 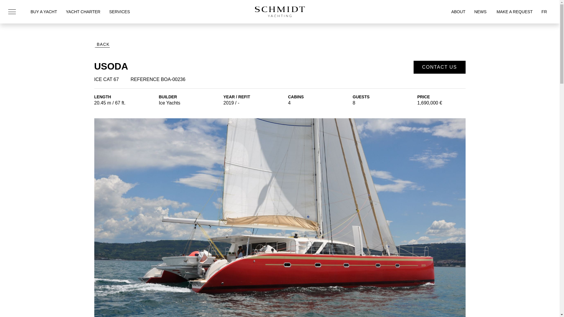 What do you see at coordinates (83, 12) in the screenshot?
I see `Yacht charter` at bounding box center [83, 12].